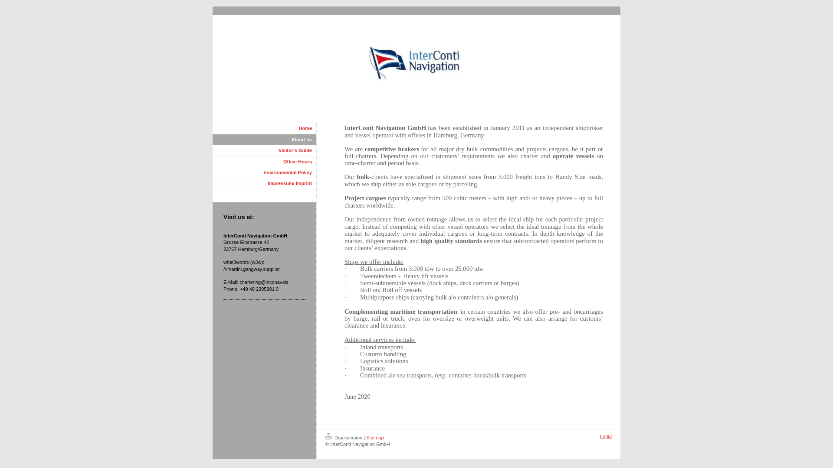  What do you see at coordinates (264, 140) in the screenshot?
I see `About us` at bounding box center [264, 140].